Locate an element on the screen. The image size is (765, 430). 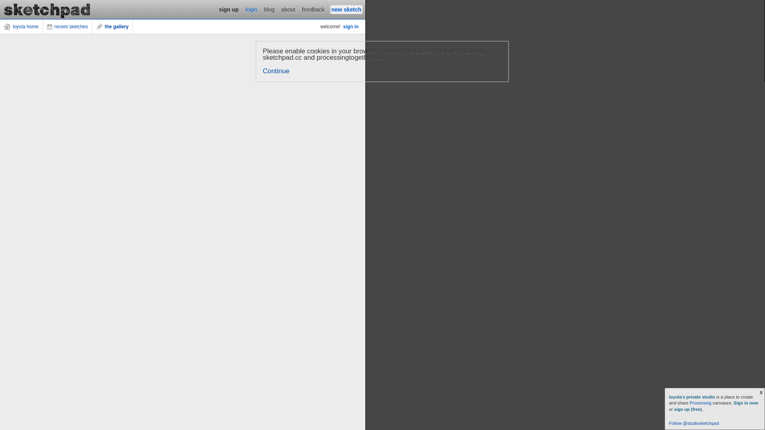
new sketch is located at coordinates (347, 10).